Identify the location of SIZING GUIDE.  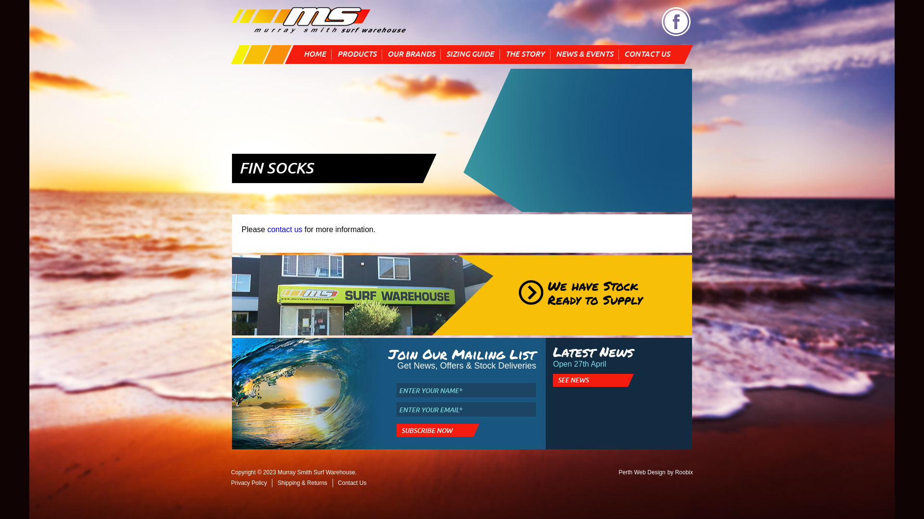
(470, 55).